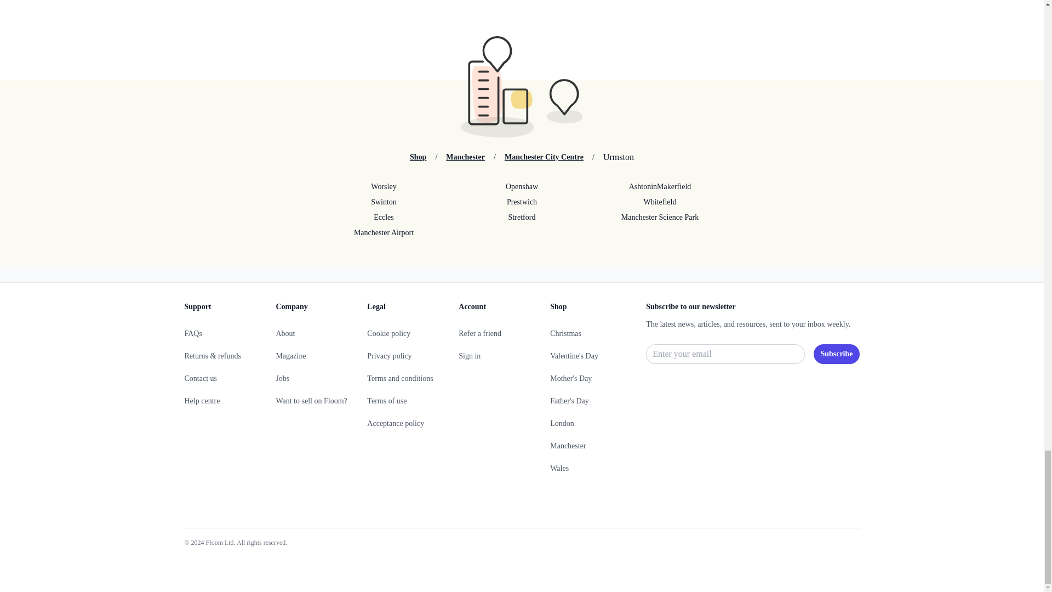 The width and height of the screenshot is (1052, 592). I want to click on Whitefield, so click(660, 202).